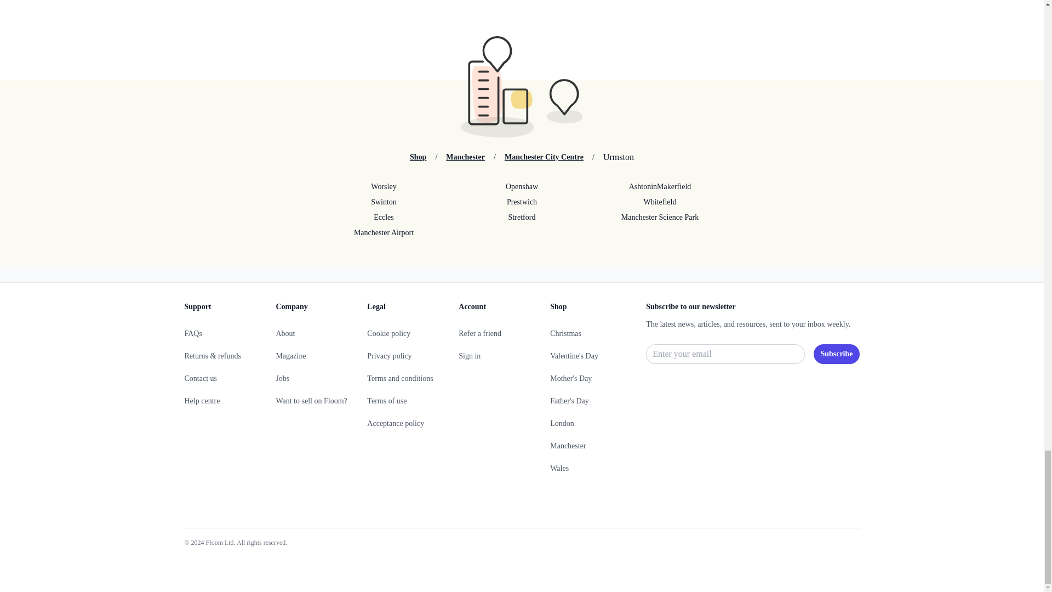 The width and height of the screenshot is (1052, 592). I want to click on Whitefield, so click(660, 202).